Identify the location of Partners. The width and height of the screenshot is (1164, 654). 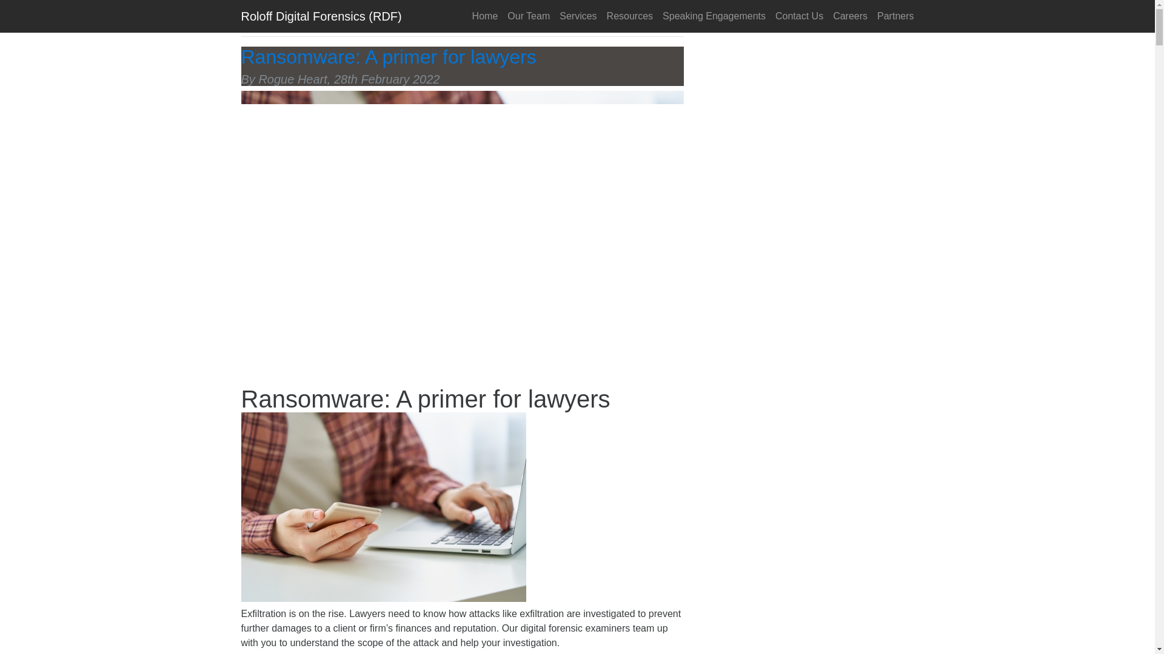
(895, 16).